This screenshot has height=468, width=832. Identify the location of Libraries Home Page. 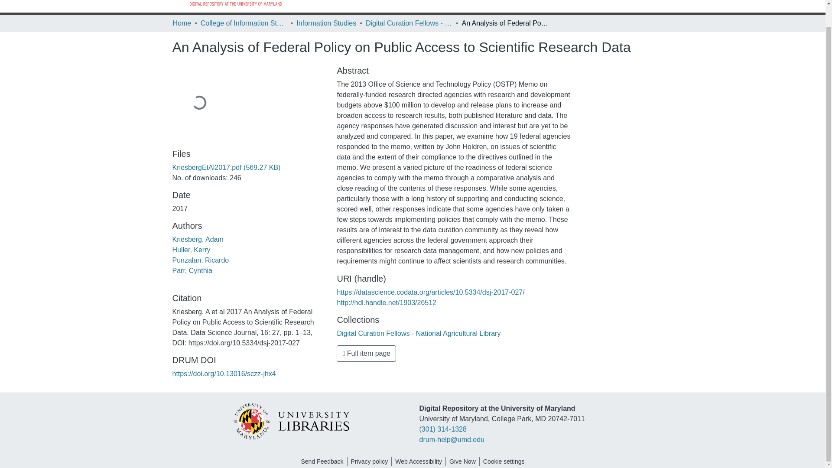
(290, 421).